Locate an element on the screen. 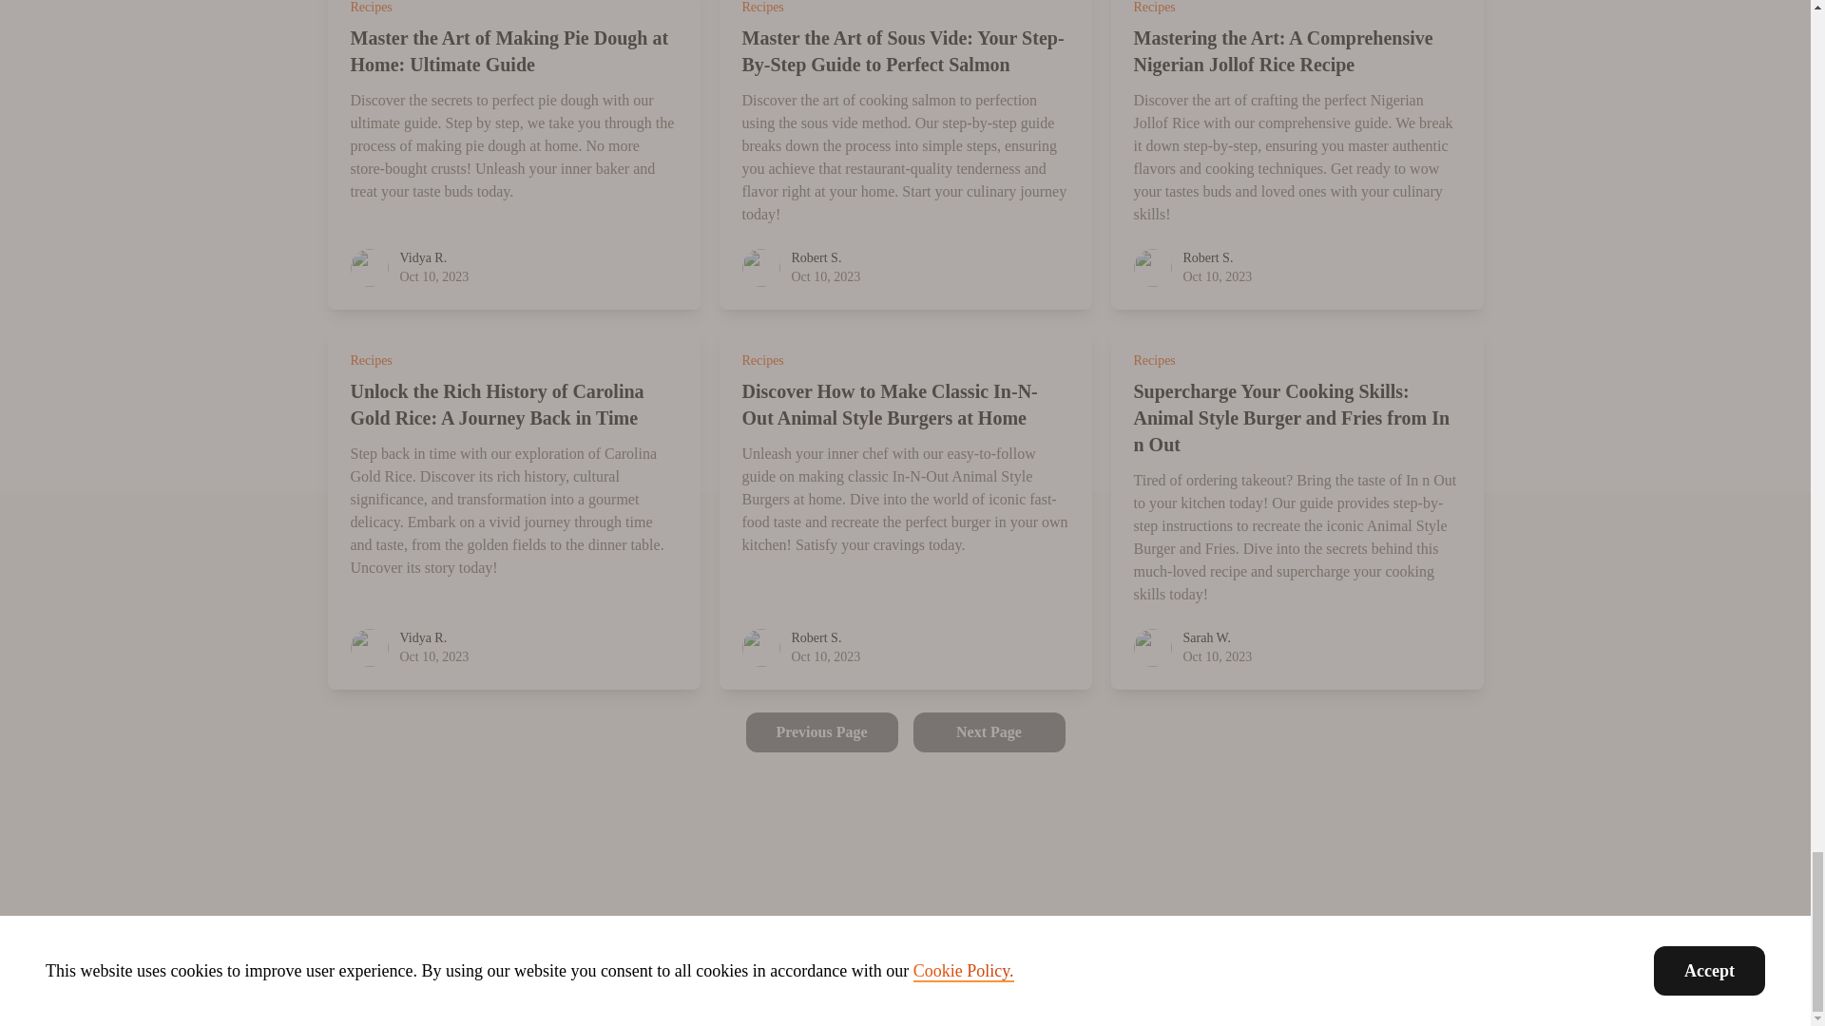 The width and height of the screenshot is (1825, 1026). Terms and Conditions is located at coordinates (871, 930).